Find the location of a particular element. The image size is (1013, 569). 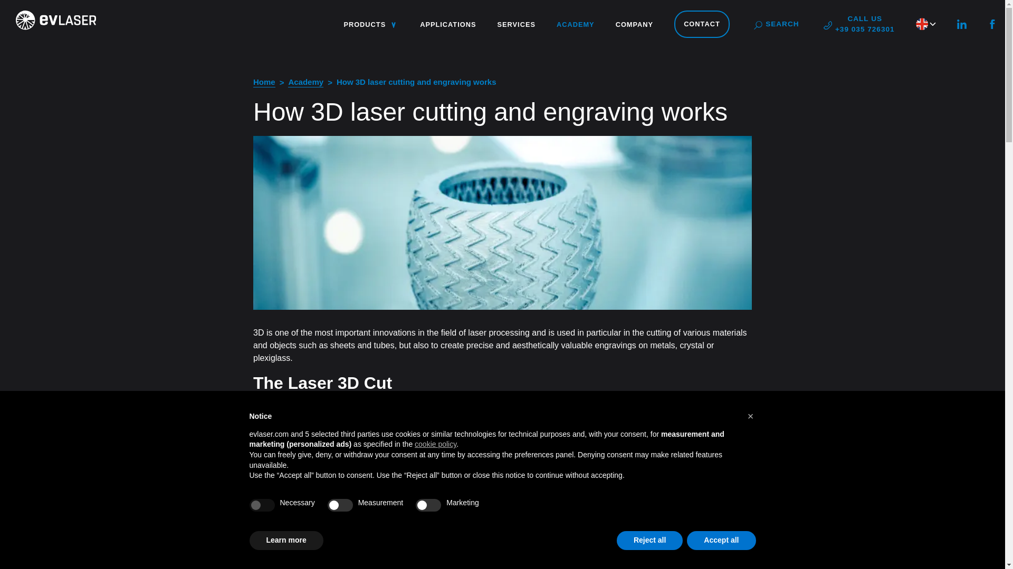

CONTACT is located at coordinates (702, 24).